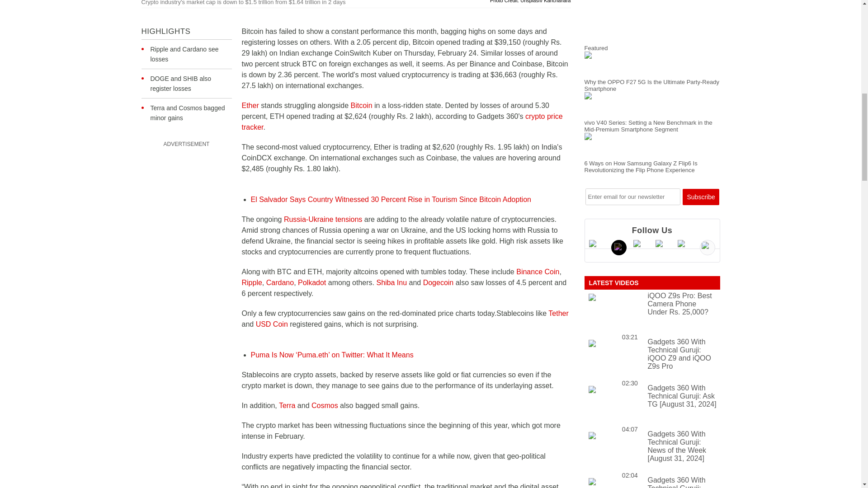  I want to click on Shiba Inu, so click(392, 282).